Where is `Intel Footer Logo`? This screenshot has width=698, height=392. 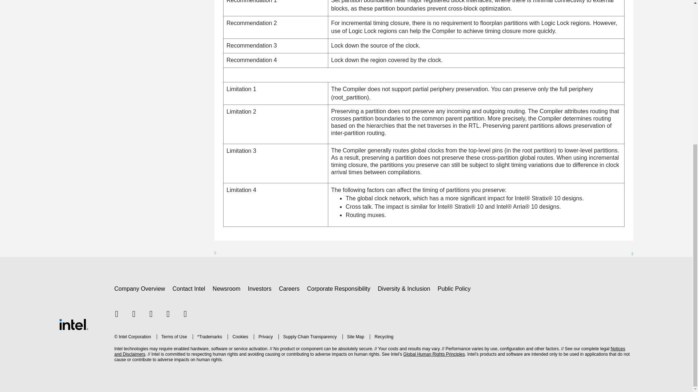
Intel Footer Logo is located at coordinates (73, 324).